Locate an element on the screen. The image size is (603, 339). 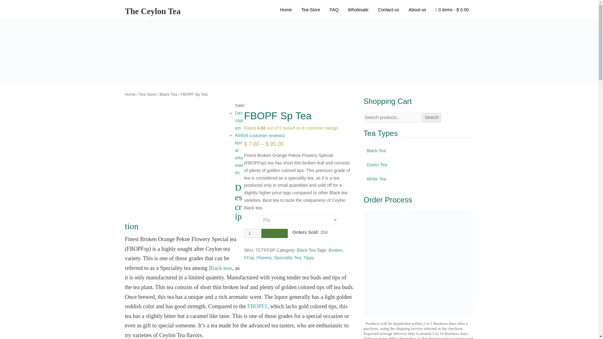
About-us is located at coordinates (417, 10).